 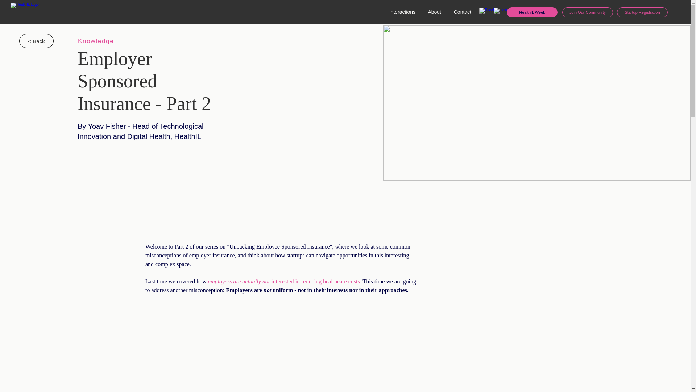 What do you see at coordinates (434, 12) in the screenshot?
I see `About` at bounding box center [434, 12].